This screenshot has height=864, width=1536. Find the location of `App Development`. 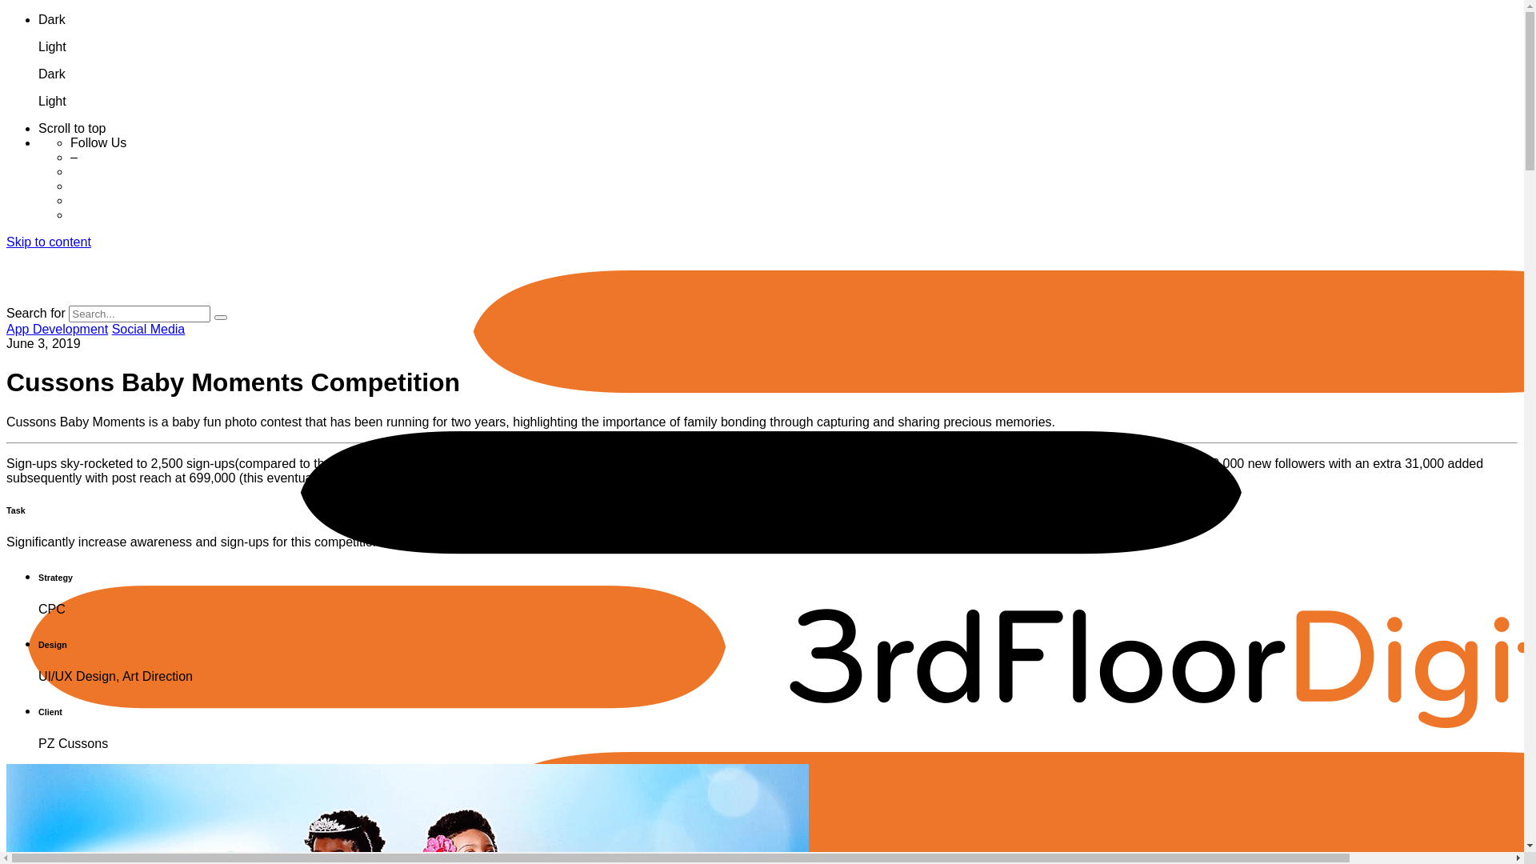

App Development is located at coordinates (58, 330).